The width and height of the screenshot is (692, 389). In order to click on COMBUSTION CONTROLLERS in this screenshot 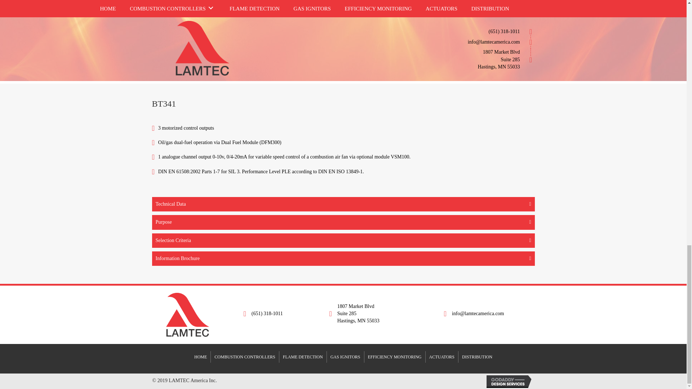, I will do `click(245, 357)`.